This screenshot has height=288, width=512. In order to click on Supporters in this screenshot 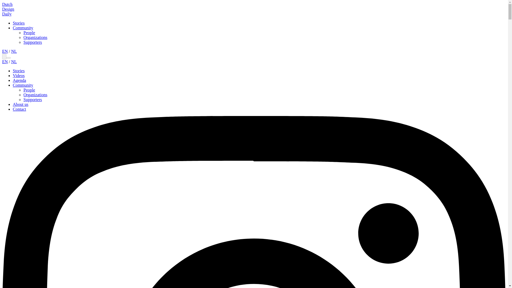, I will do `click(33, 42)`.